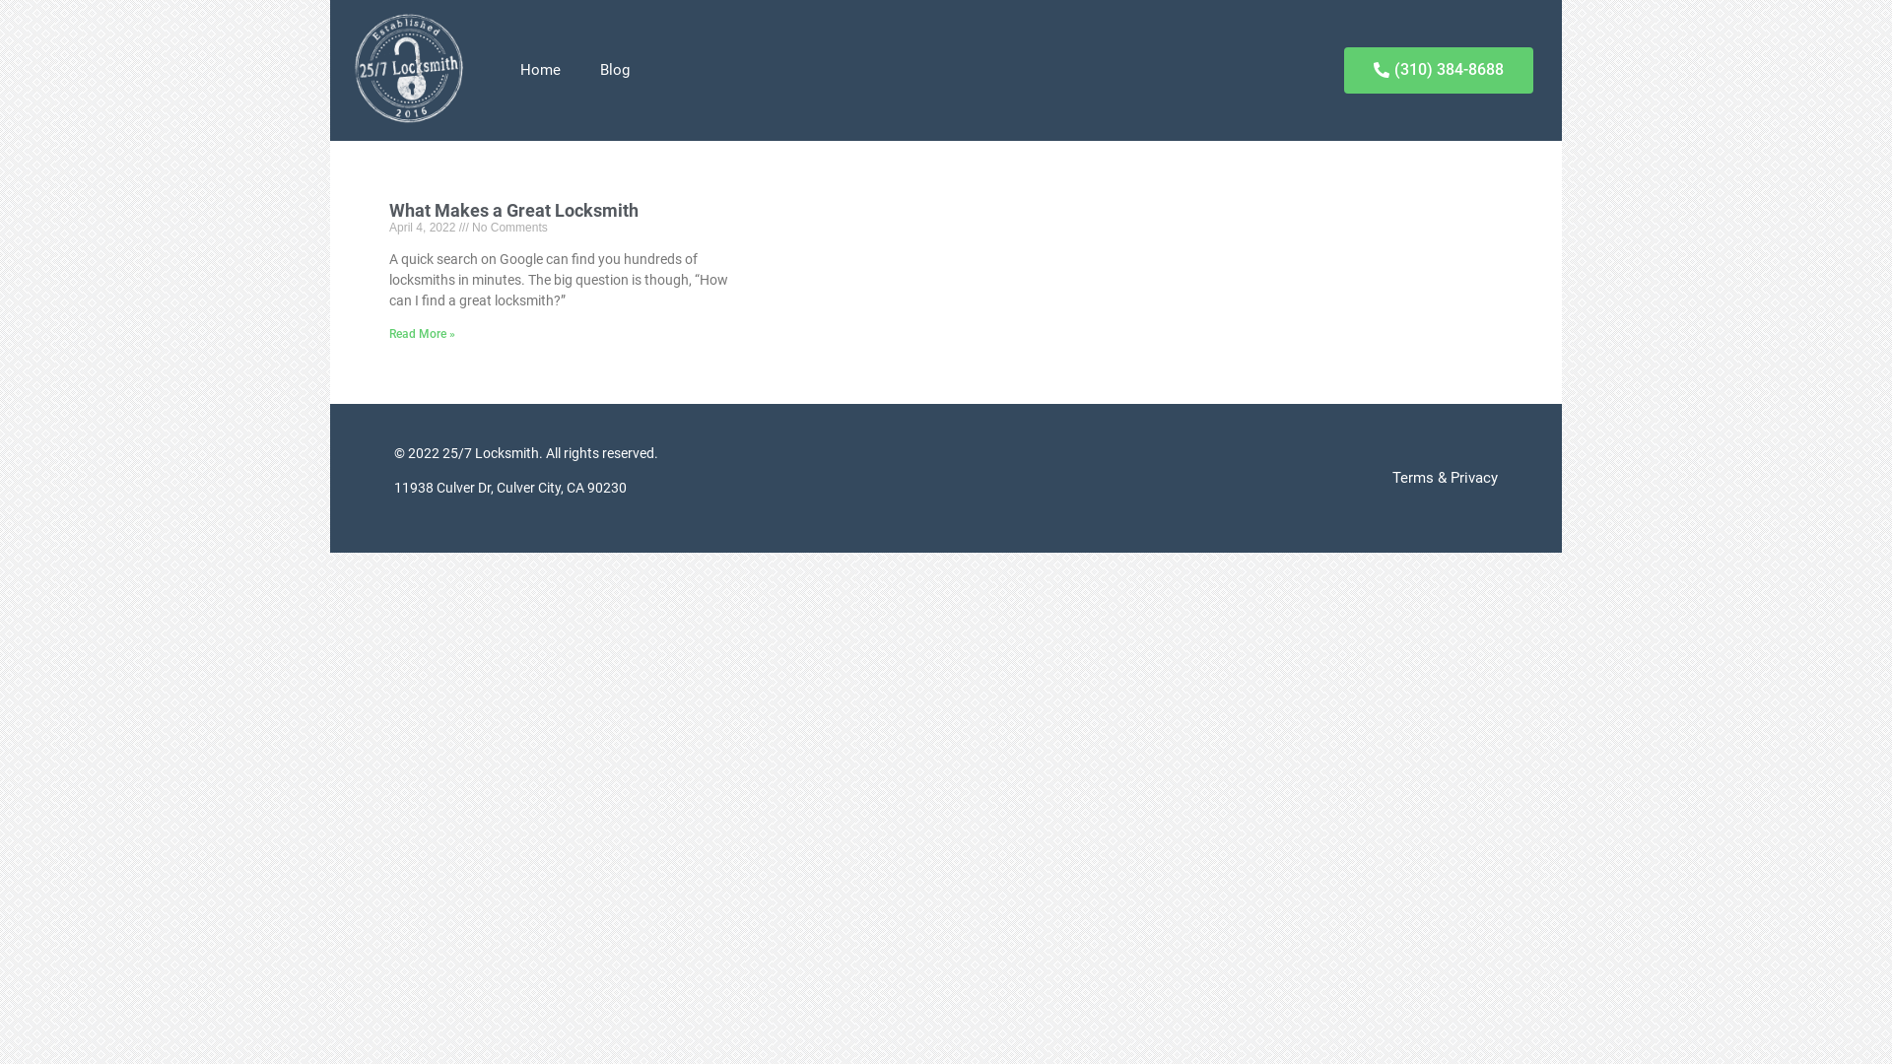 The width and height of the screenshot is (1892, 1064). Describe the element at coordinates (1227, 479) in the screenshot. I see `Terms & Privacy` at that location.